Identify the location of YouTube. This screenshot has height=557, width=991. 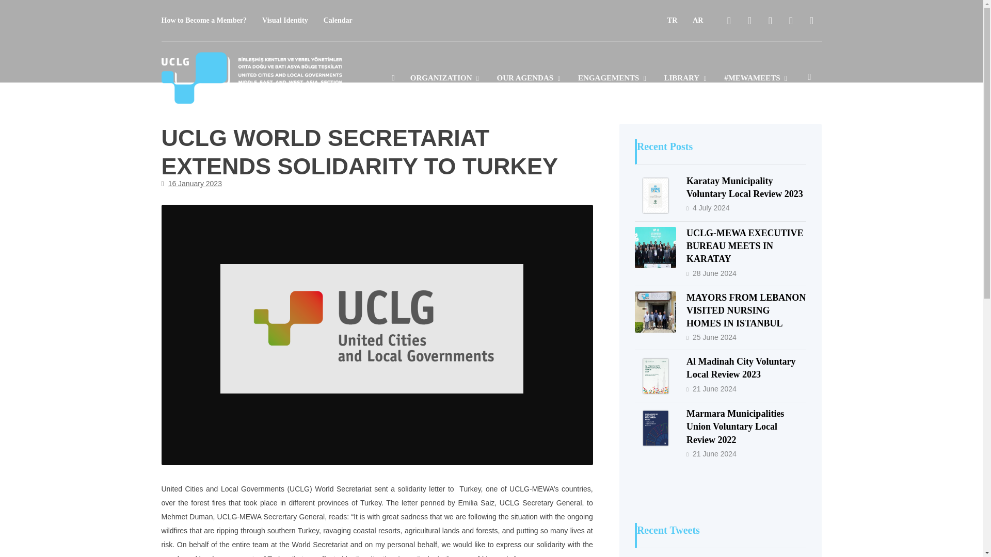
(791, 21).